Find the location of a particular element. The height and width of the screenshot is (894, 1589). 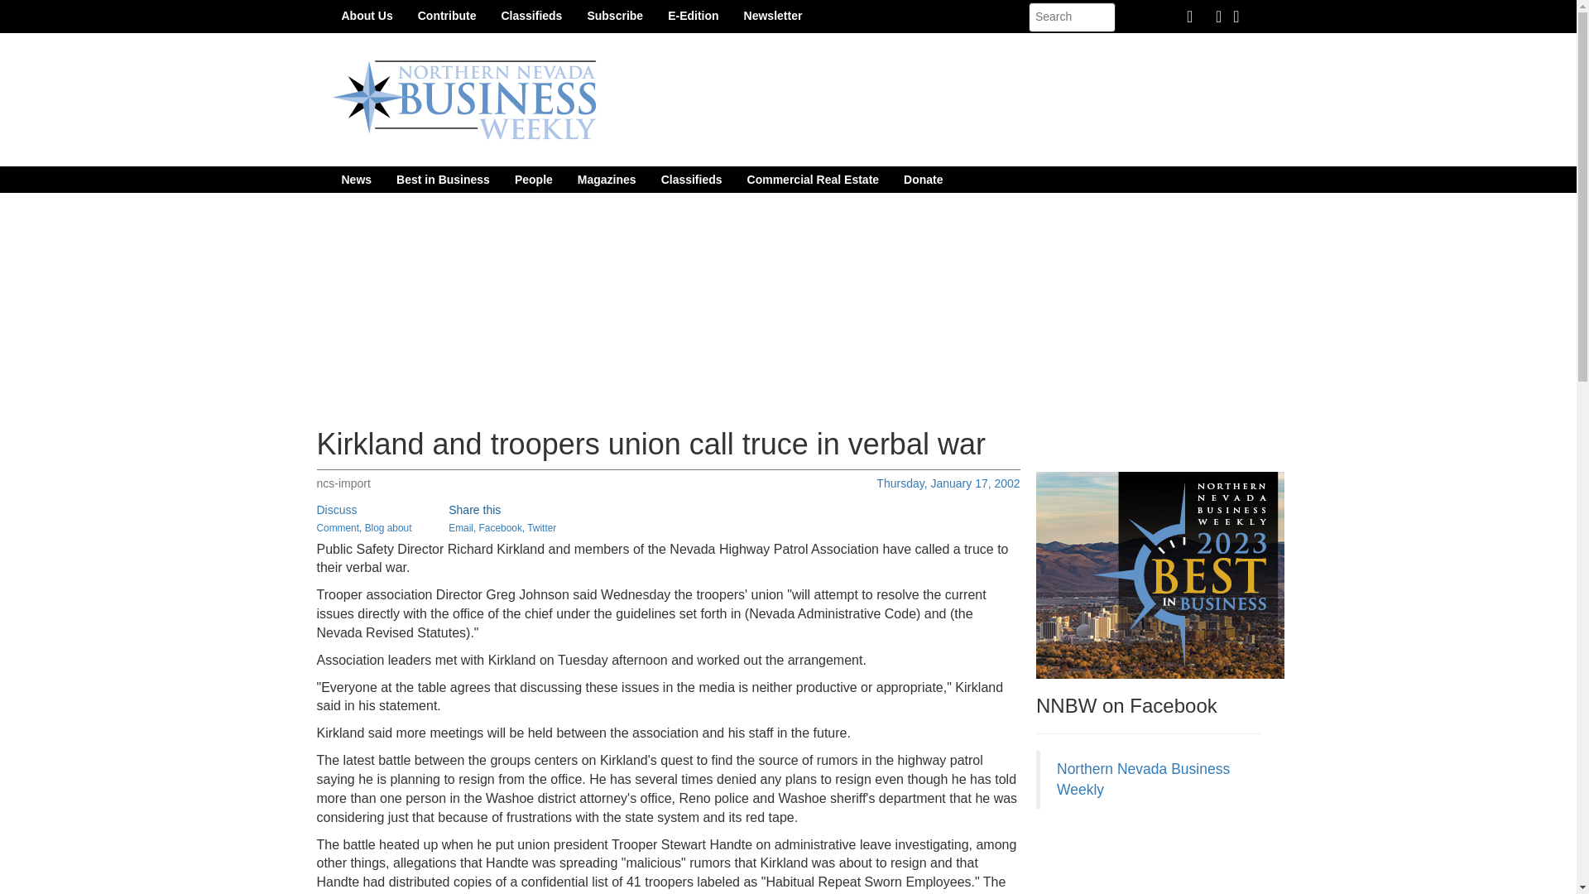

Classifieds is located at coordinates (691, 179).